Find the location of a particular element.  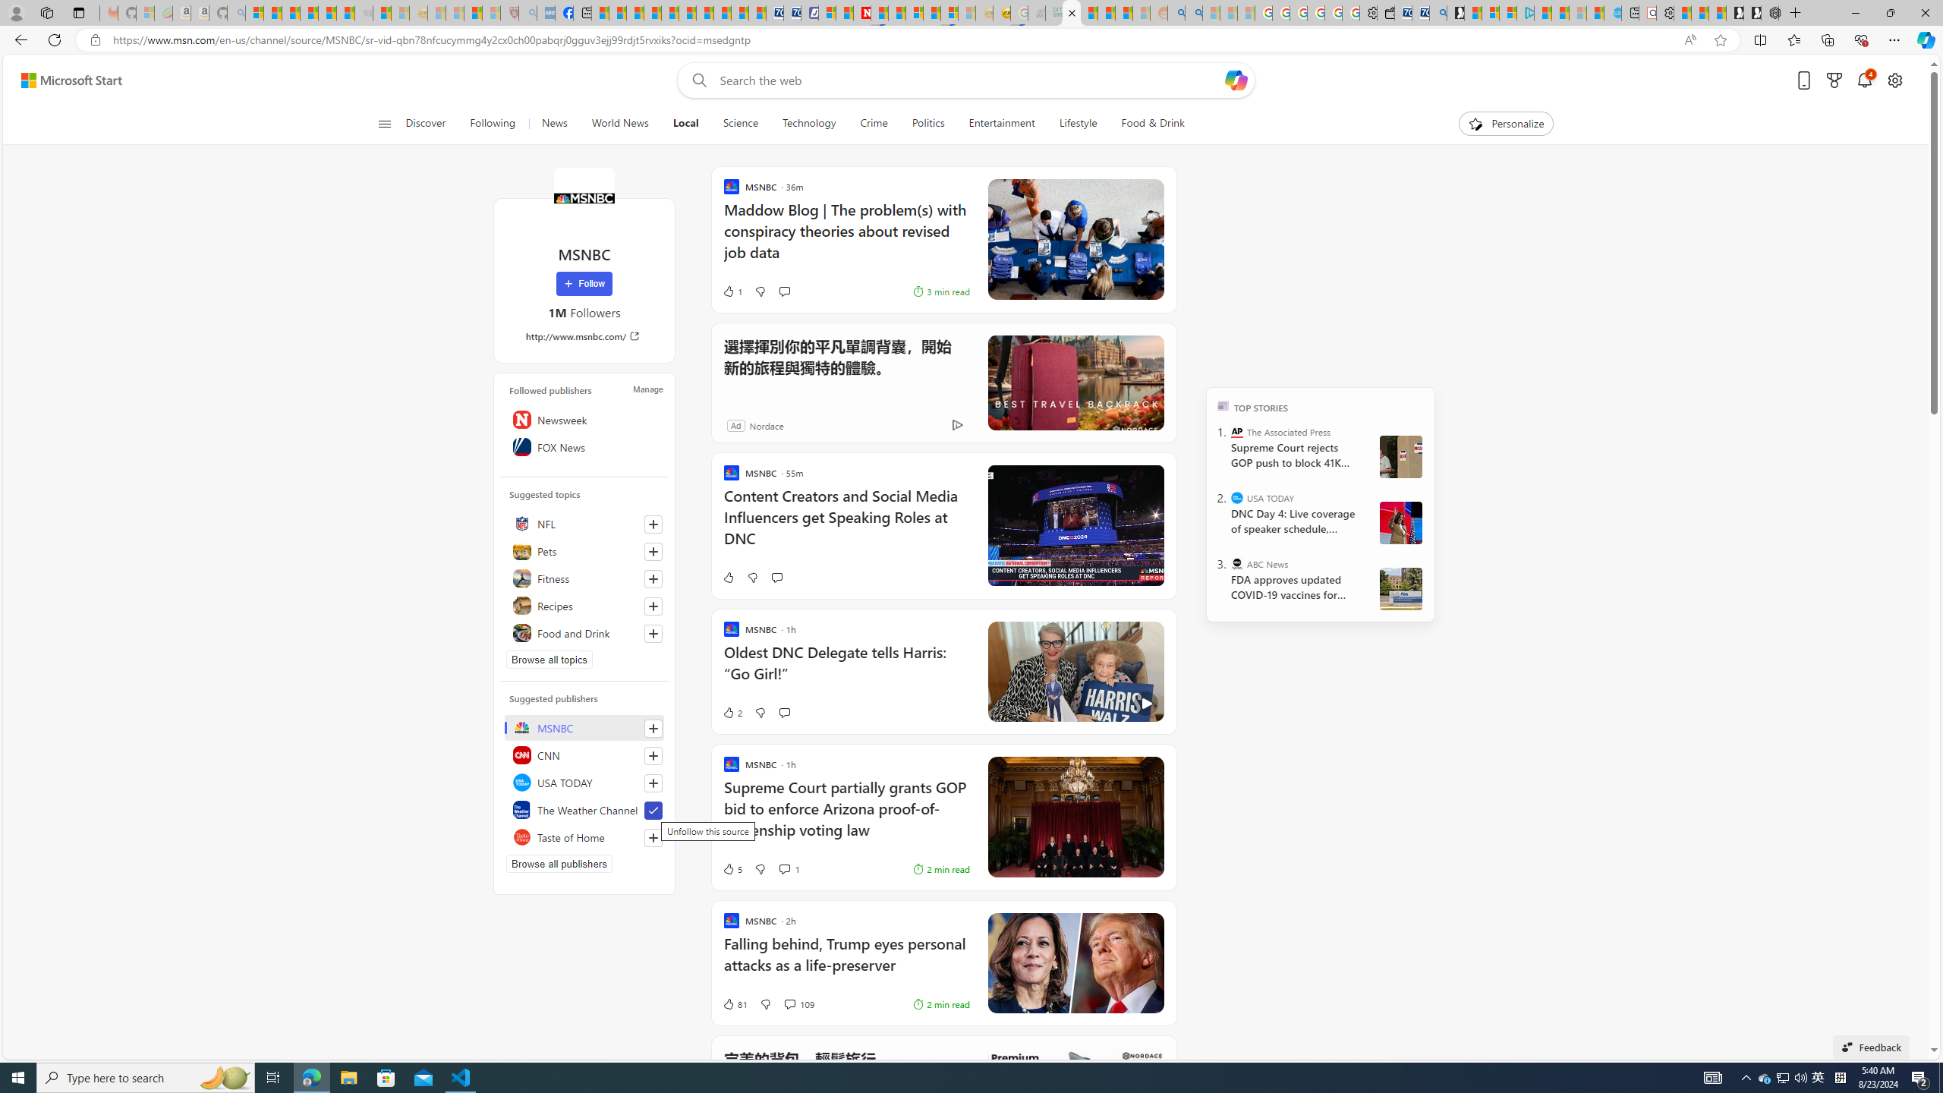

Taste of Home is located at coordinates (584, 836).